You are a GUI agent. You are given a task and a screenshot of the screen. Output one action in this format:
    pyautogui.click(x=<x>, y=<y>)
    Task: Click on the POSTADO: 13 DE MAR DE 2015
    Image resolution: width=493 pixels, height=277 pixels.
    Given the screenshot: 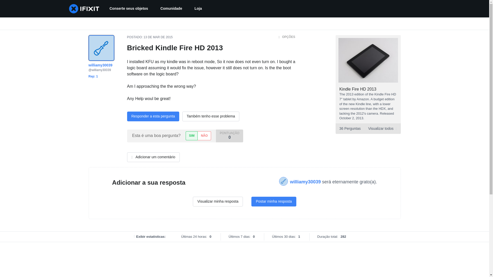 What is the action you would take?
    pyautogui.click(x=368, y=128)
    